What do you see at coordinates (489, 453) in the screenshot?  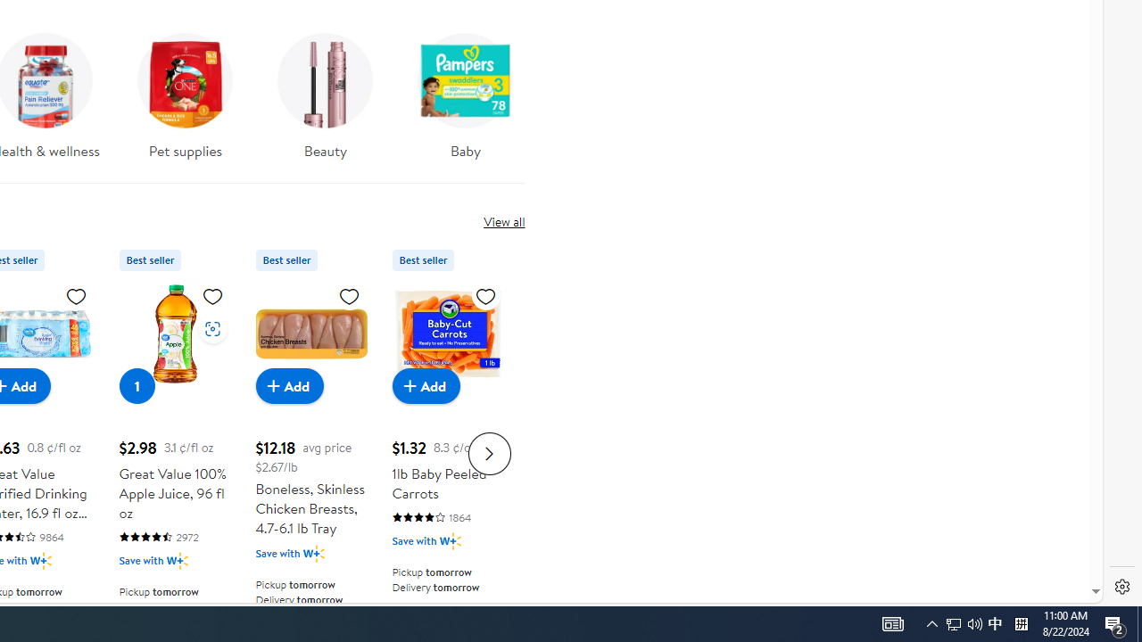 I see `Next slide for Product Carousel list` at bounding box center [489, 453].